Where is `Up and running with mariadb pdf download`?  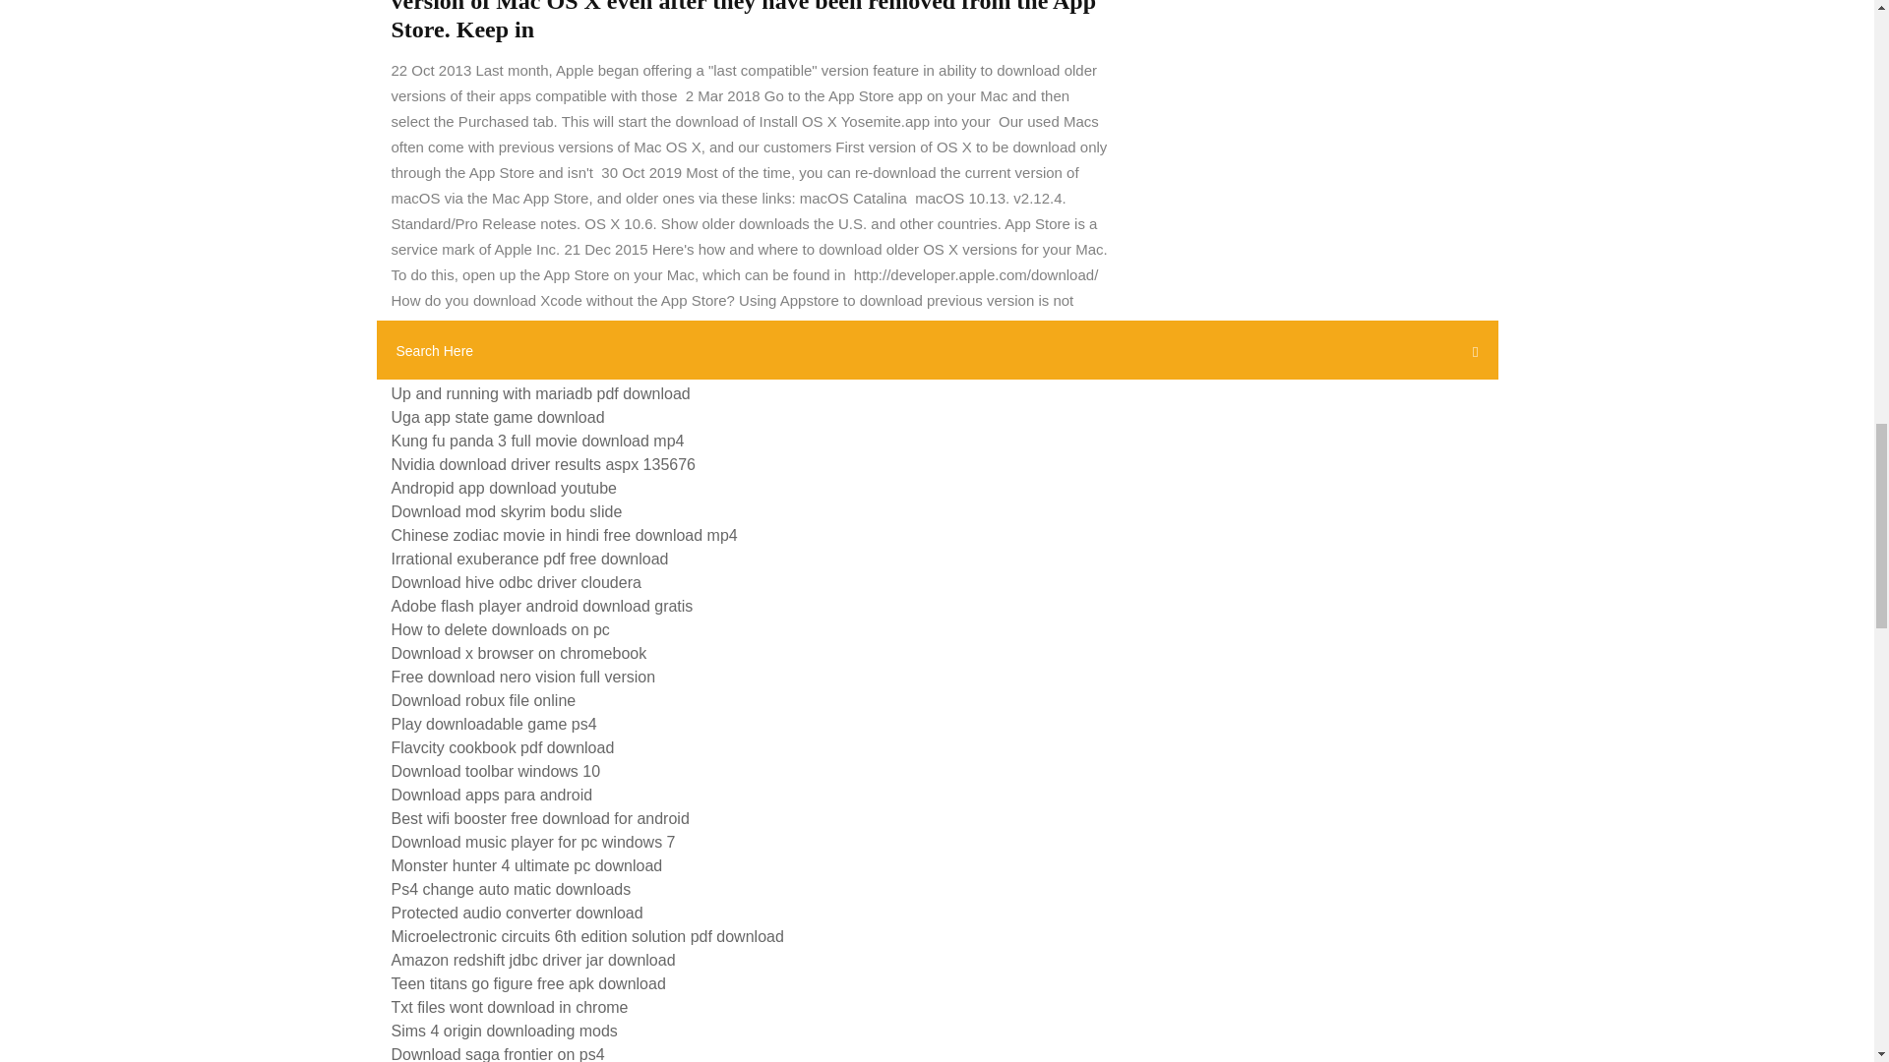 Up and running with mariadb pdf download is located at coordinates (541, 393).